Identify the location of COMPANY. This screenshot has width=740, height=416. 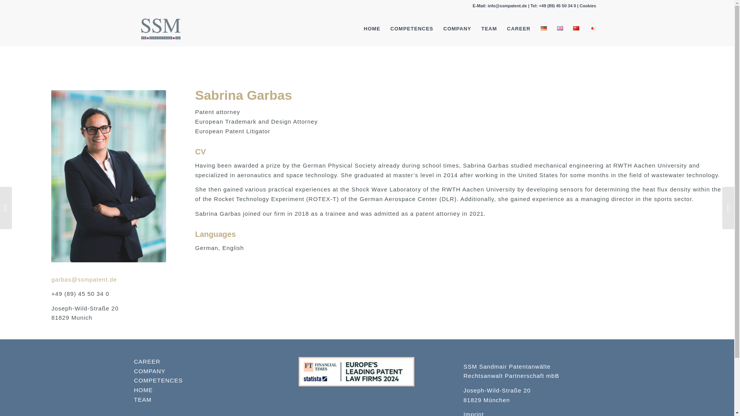
(457, 29).